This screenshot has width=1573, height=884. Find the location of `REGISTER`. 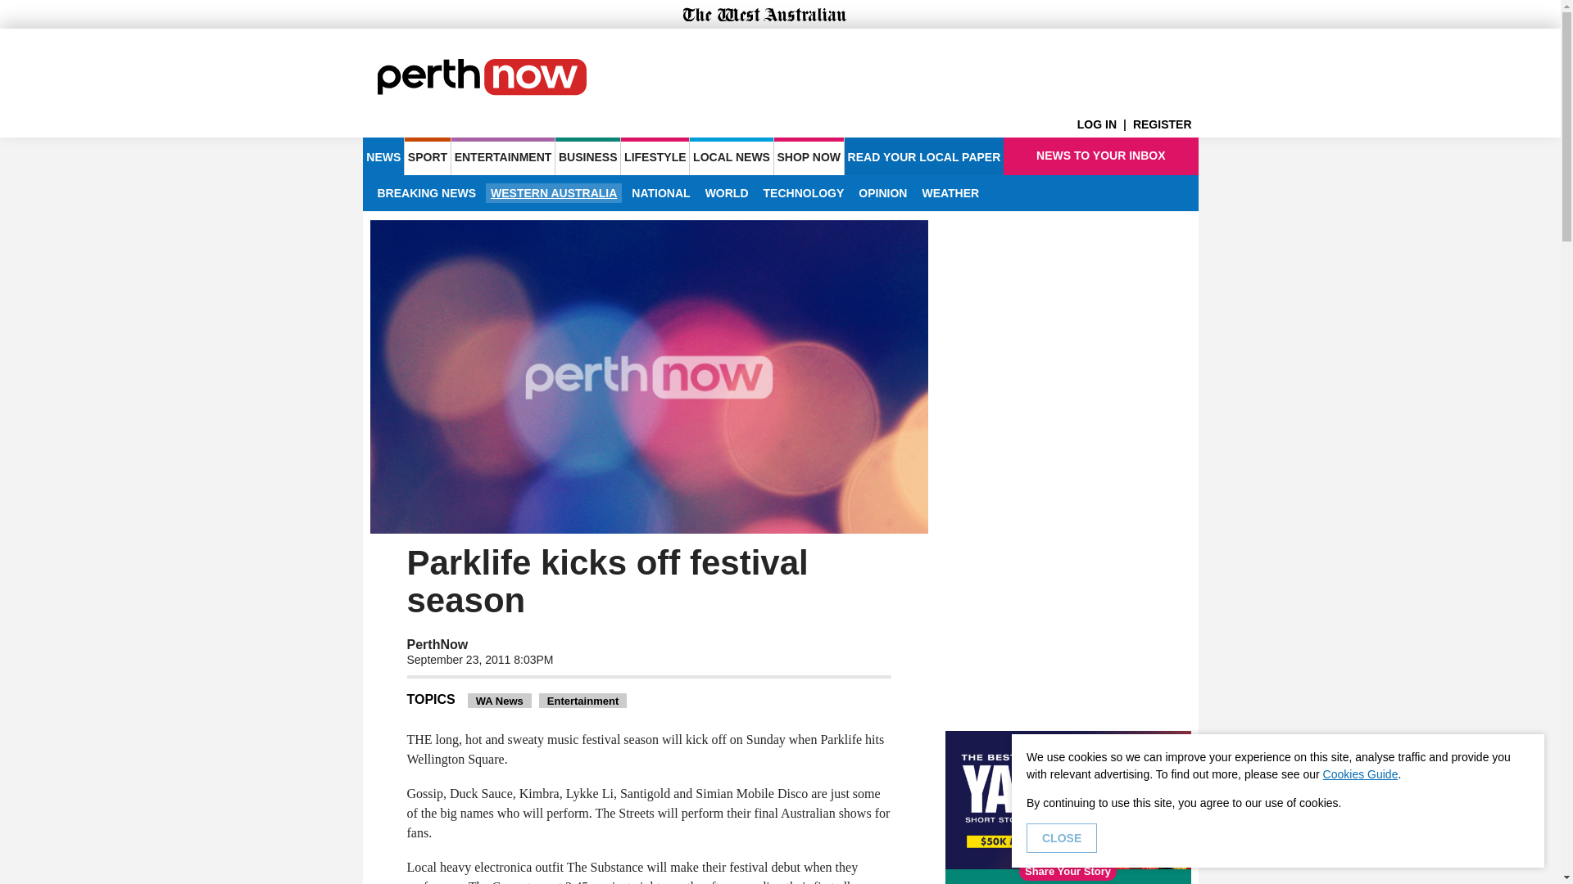

REGISTER is located at coordinates (1165, 124).